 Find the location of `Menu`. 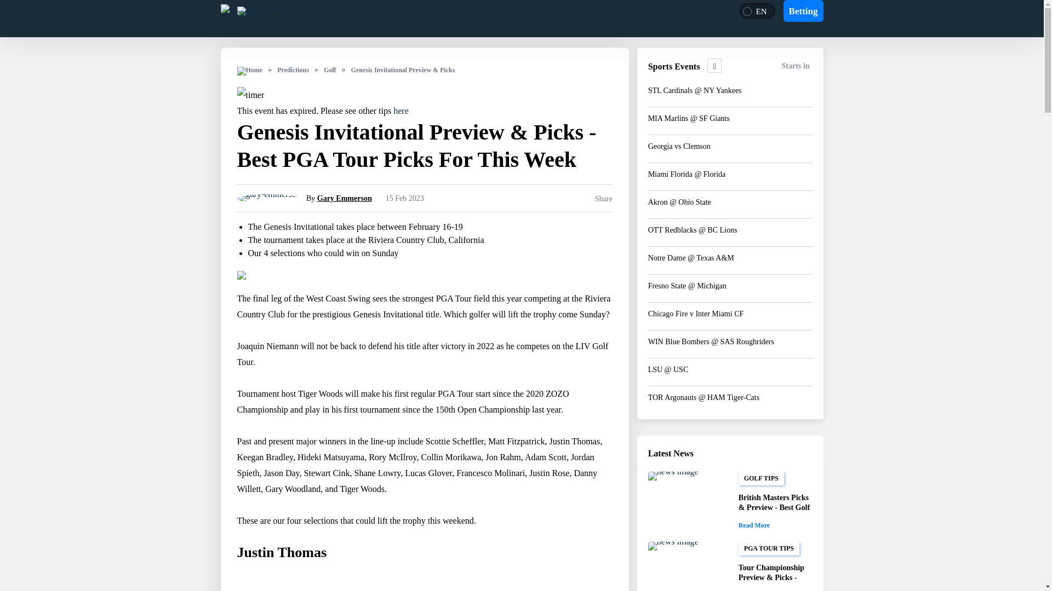

Menu is located at coordinates (234, 11).